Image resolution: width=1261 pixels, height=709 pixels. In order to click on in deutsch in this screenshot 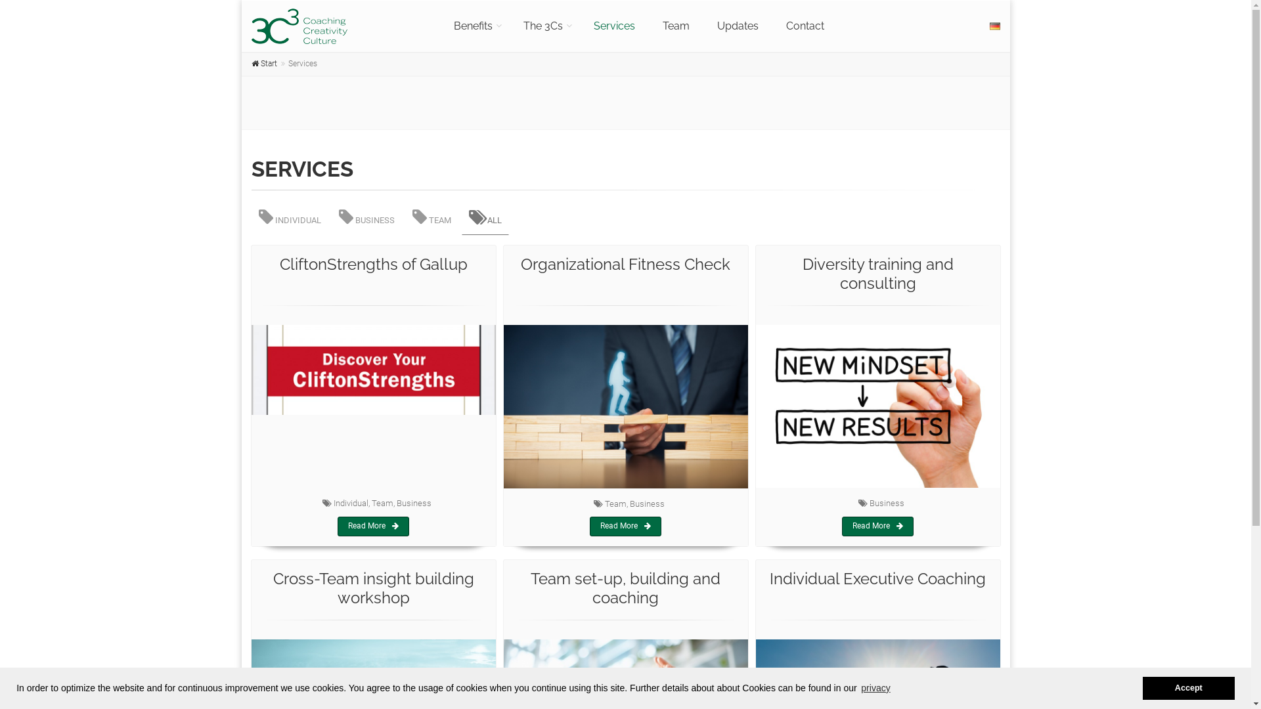, I will do `click(994, 26)`.